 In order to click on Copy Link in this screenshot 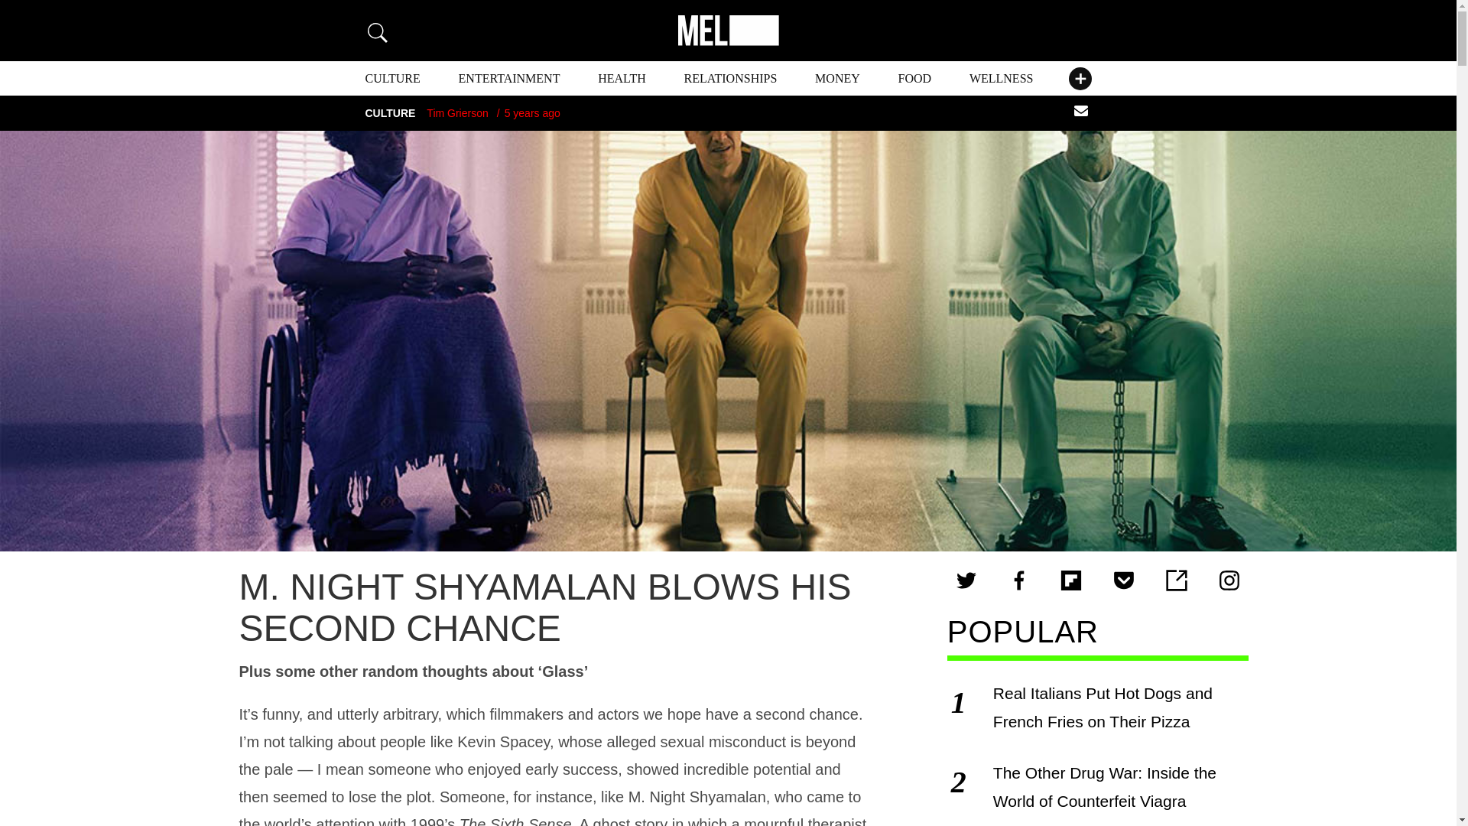, I will do `click(1176, 580)`.